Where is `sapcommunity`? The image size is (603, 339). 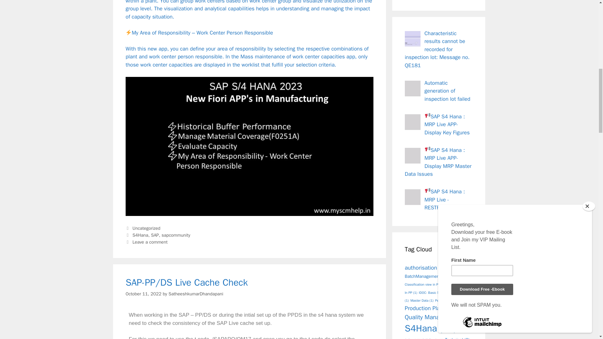
sapcommunity is located at coordinates (176, 235).